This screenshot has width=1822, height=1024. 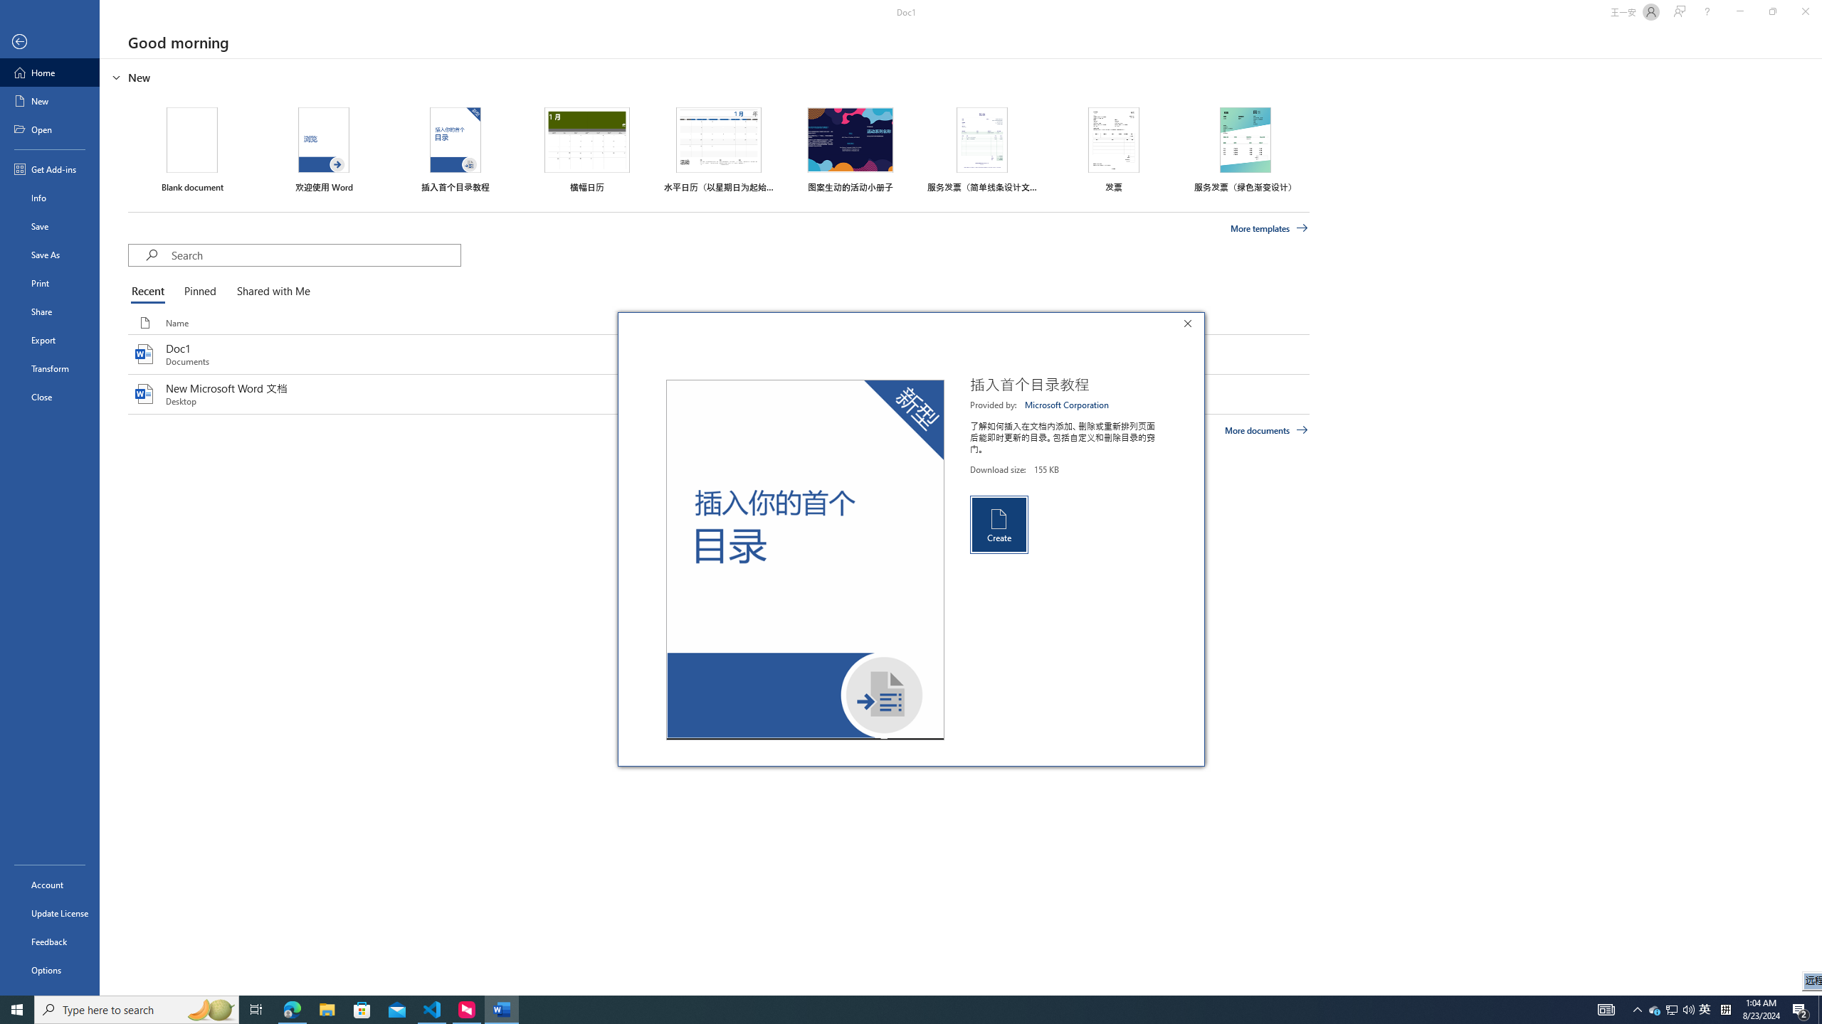 What do you see at coordinates (117, 77) in the screenshot?
I see `Hide or show region` at bounding box center [117, 77].